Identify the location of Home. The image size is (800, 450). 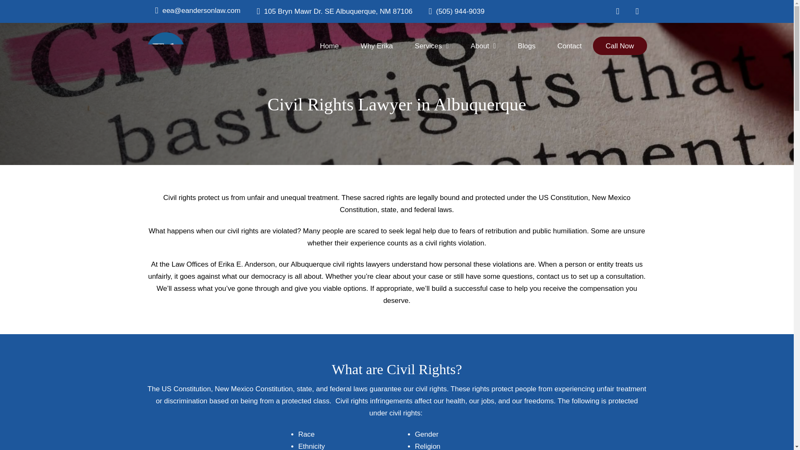
(329, 46).